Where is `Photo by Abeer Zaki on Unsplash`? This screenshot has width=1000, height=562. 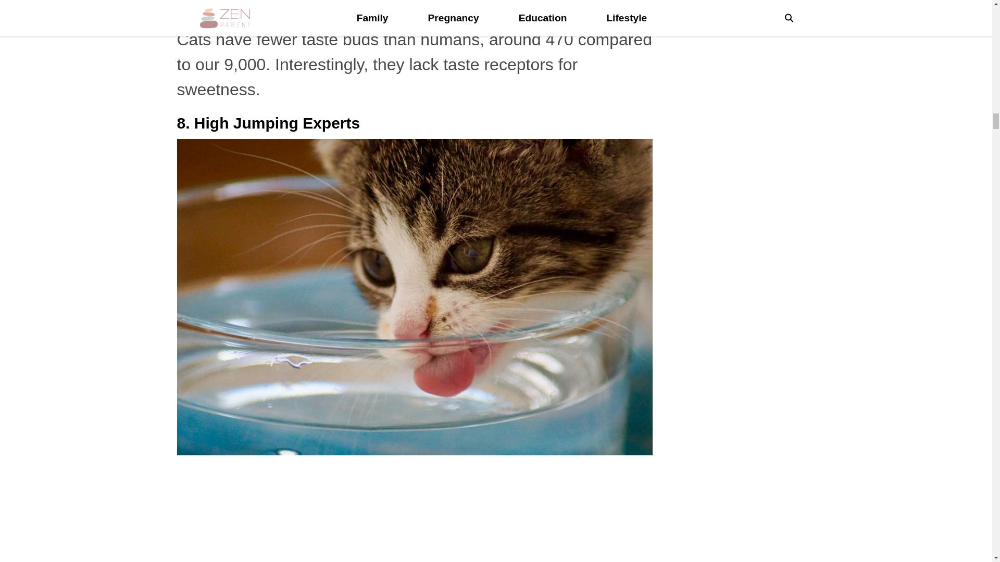
Photo by Abeer Zaki on Unsplash is located at coordinates (415, 4).